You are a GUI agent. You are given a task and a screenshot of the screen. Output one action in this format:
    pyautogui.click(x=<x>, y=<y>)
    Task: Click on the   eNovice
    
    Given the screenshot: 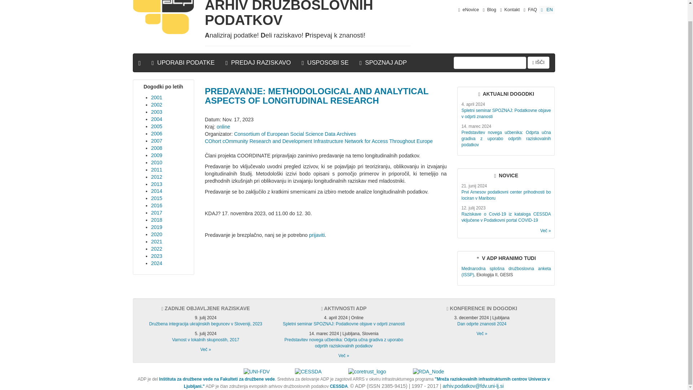 What is the action you would take?
    pyautogui.click(x=468, y=10)
    